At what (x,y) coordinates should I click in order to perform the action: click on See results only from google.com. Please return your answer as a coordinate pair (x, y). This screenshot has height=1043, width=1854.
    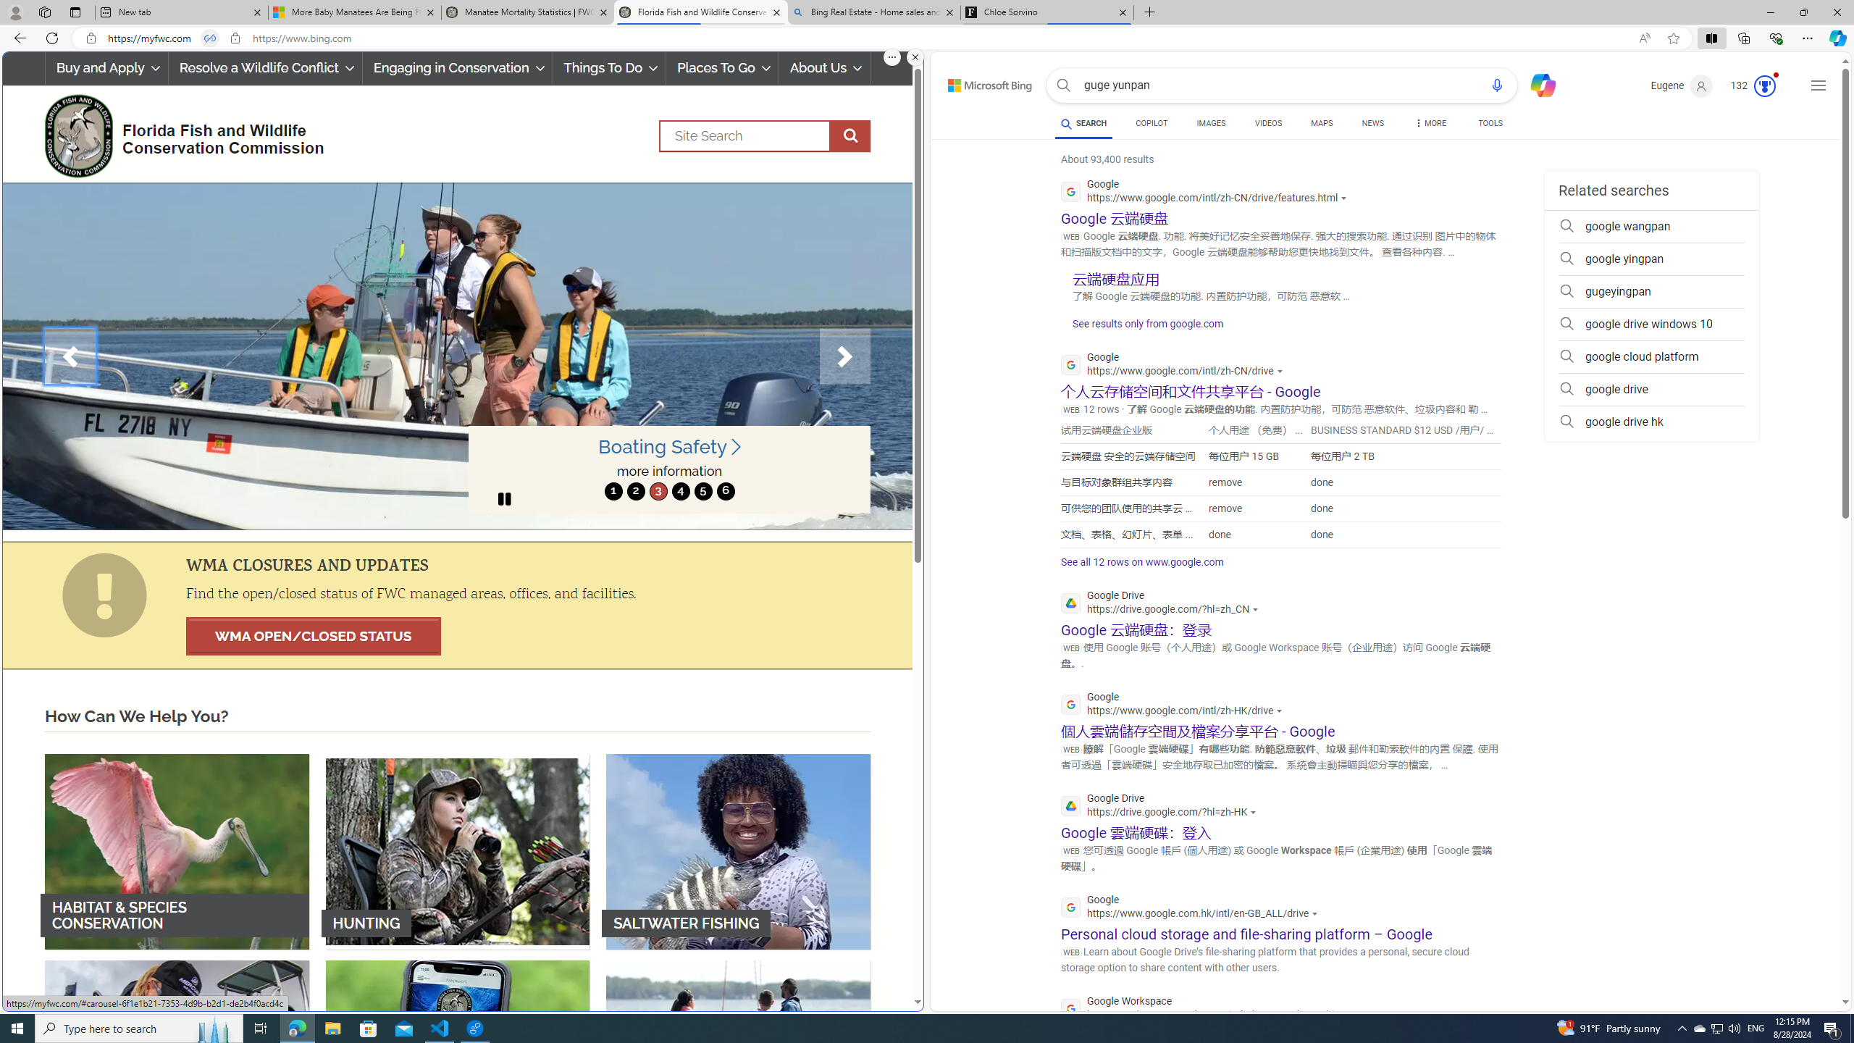
    Looking at the image, I should click on (1141, 327).